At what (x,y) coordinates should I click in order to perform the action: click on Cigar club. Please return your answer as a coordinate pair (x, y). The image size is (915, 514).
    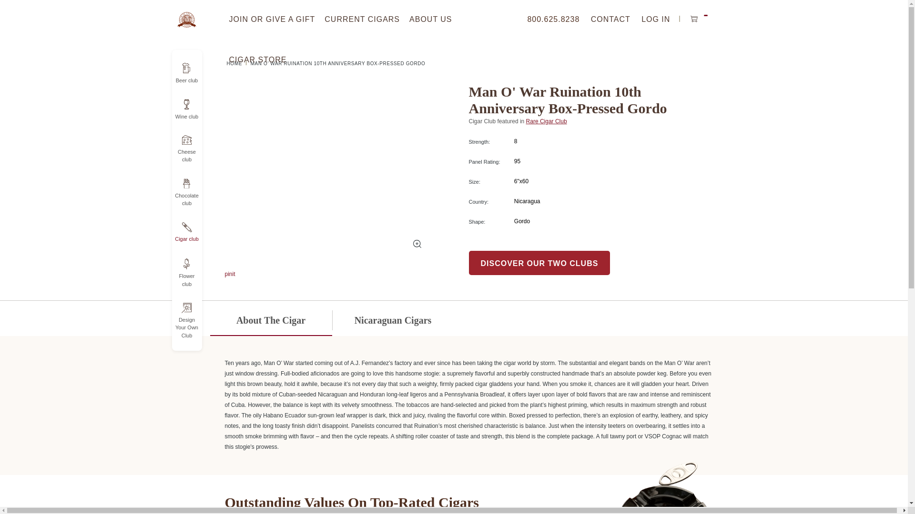
    Looking at the image, I should click on (272, 19).